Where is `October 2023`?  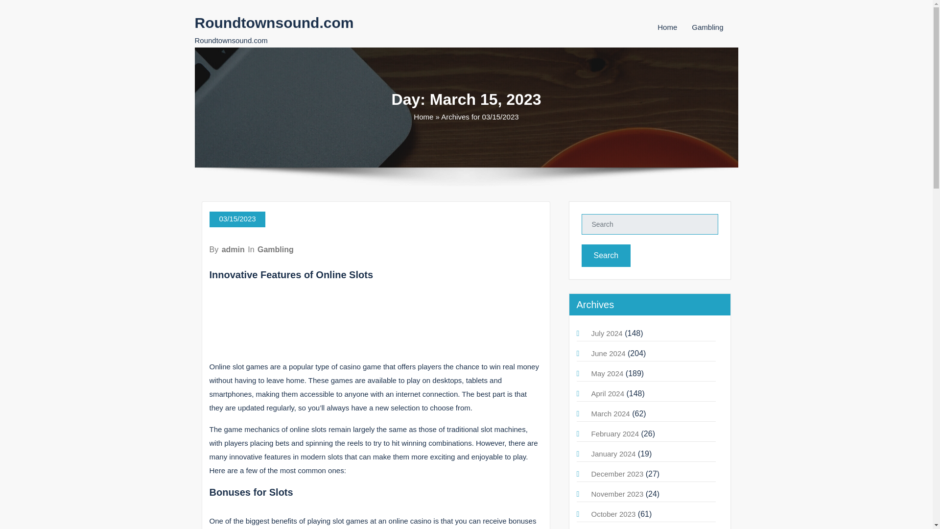 October 2023 is located at coordinates (613, 514).